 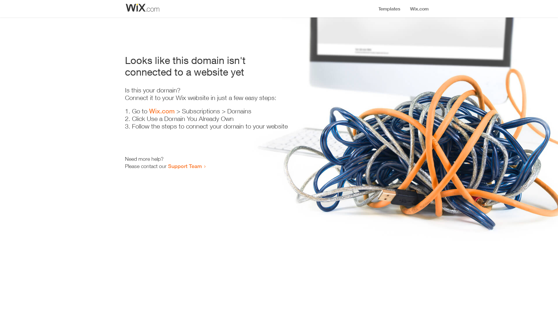 What do you see at coordinates (185, 166) in the screenshot?
I see `Support Team` at bounding box center [185, 166].